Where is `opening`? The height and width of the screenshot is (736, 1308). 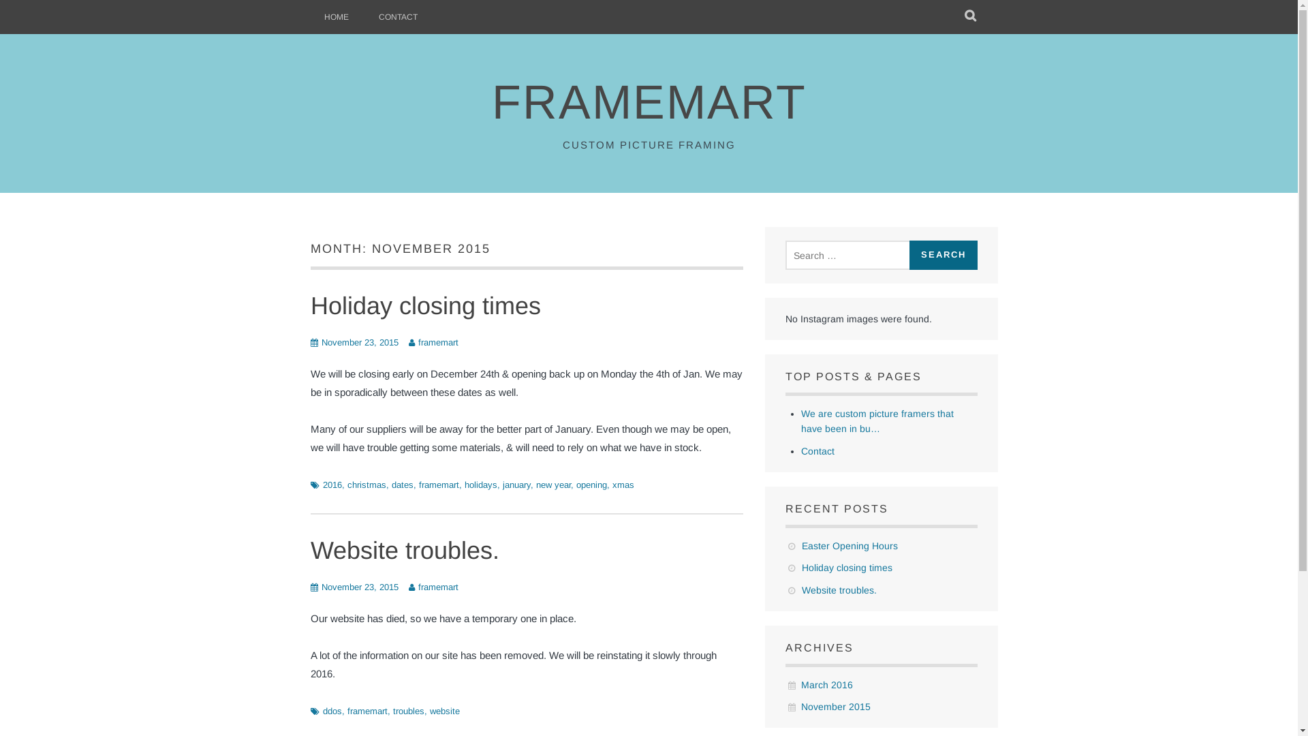
opening is located at coordinates (591, 485).